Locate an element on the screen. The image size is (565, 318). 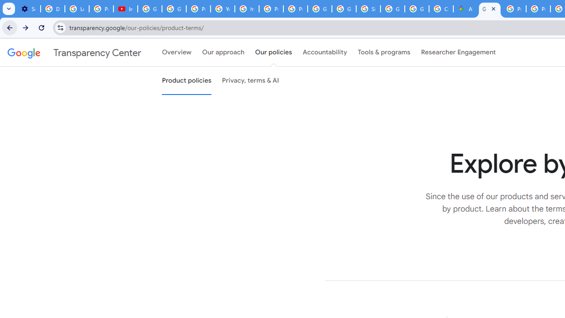
Sign in - Google Accounts is located at coordinates (368, 9).